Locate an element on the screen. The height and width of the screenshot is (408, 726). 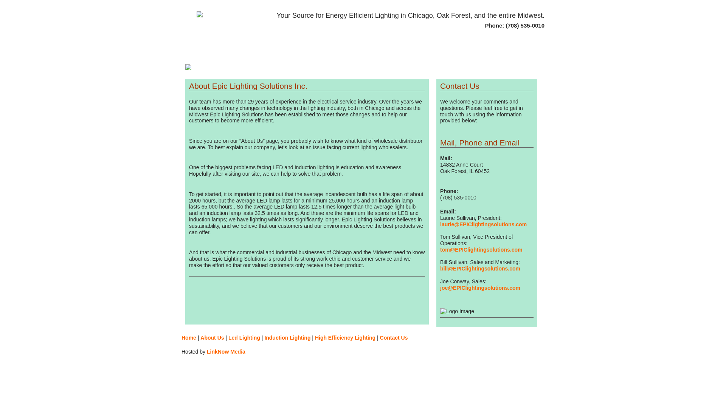
Contact Us is located at coordinates (394, 337).